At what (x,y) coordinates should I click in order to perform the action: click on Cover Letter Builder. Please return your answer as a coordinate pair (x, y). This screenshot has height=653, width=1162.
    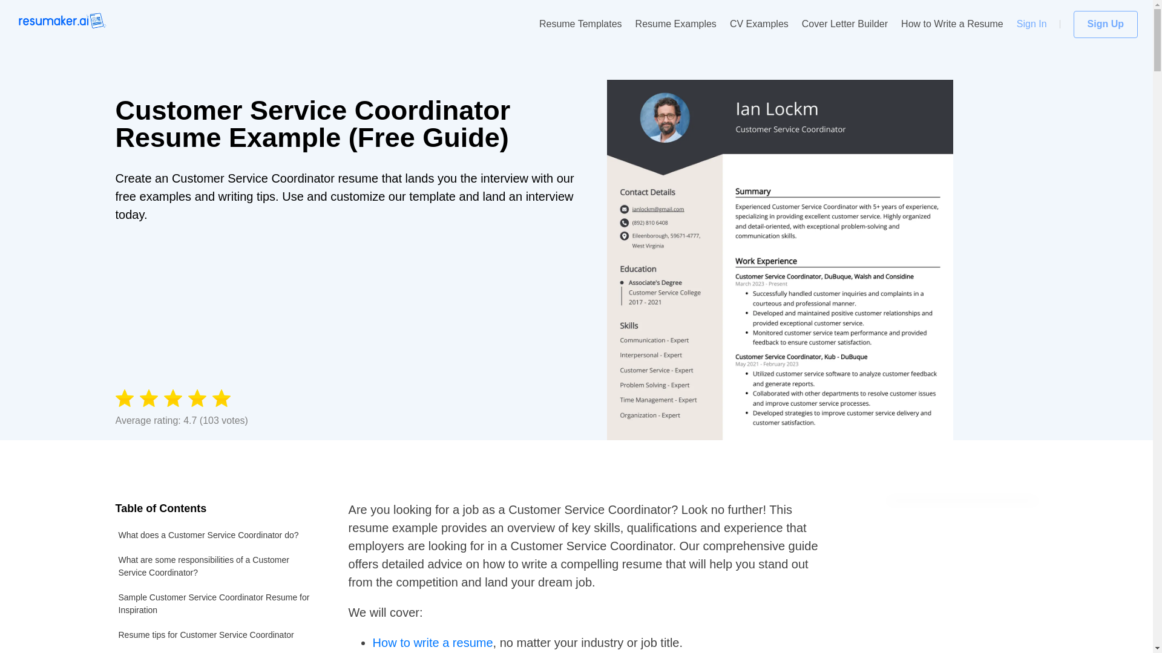
    Looking at the image, I should click on (844, 24).